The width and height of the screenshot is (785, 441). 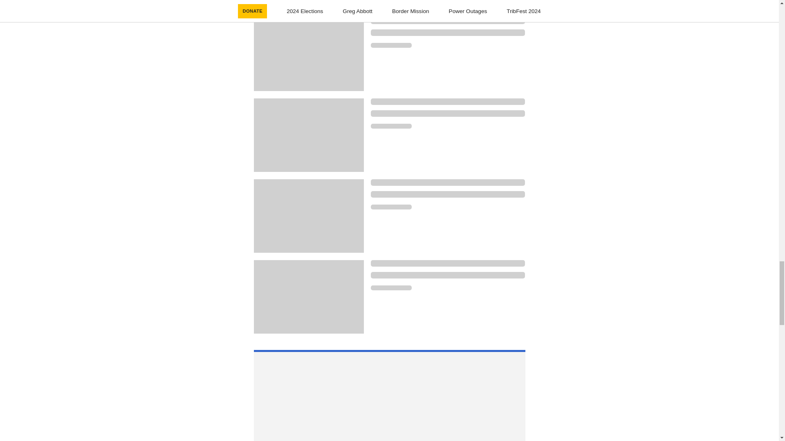 What do you see at coordinates (448, 114) in the screenshot?
I see `Loading indicator` at bounding box center [448, 114].